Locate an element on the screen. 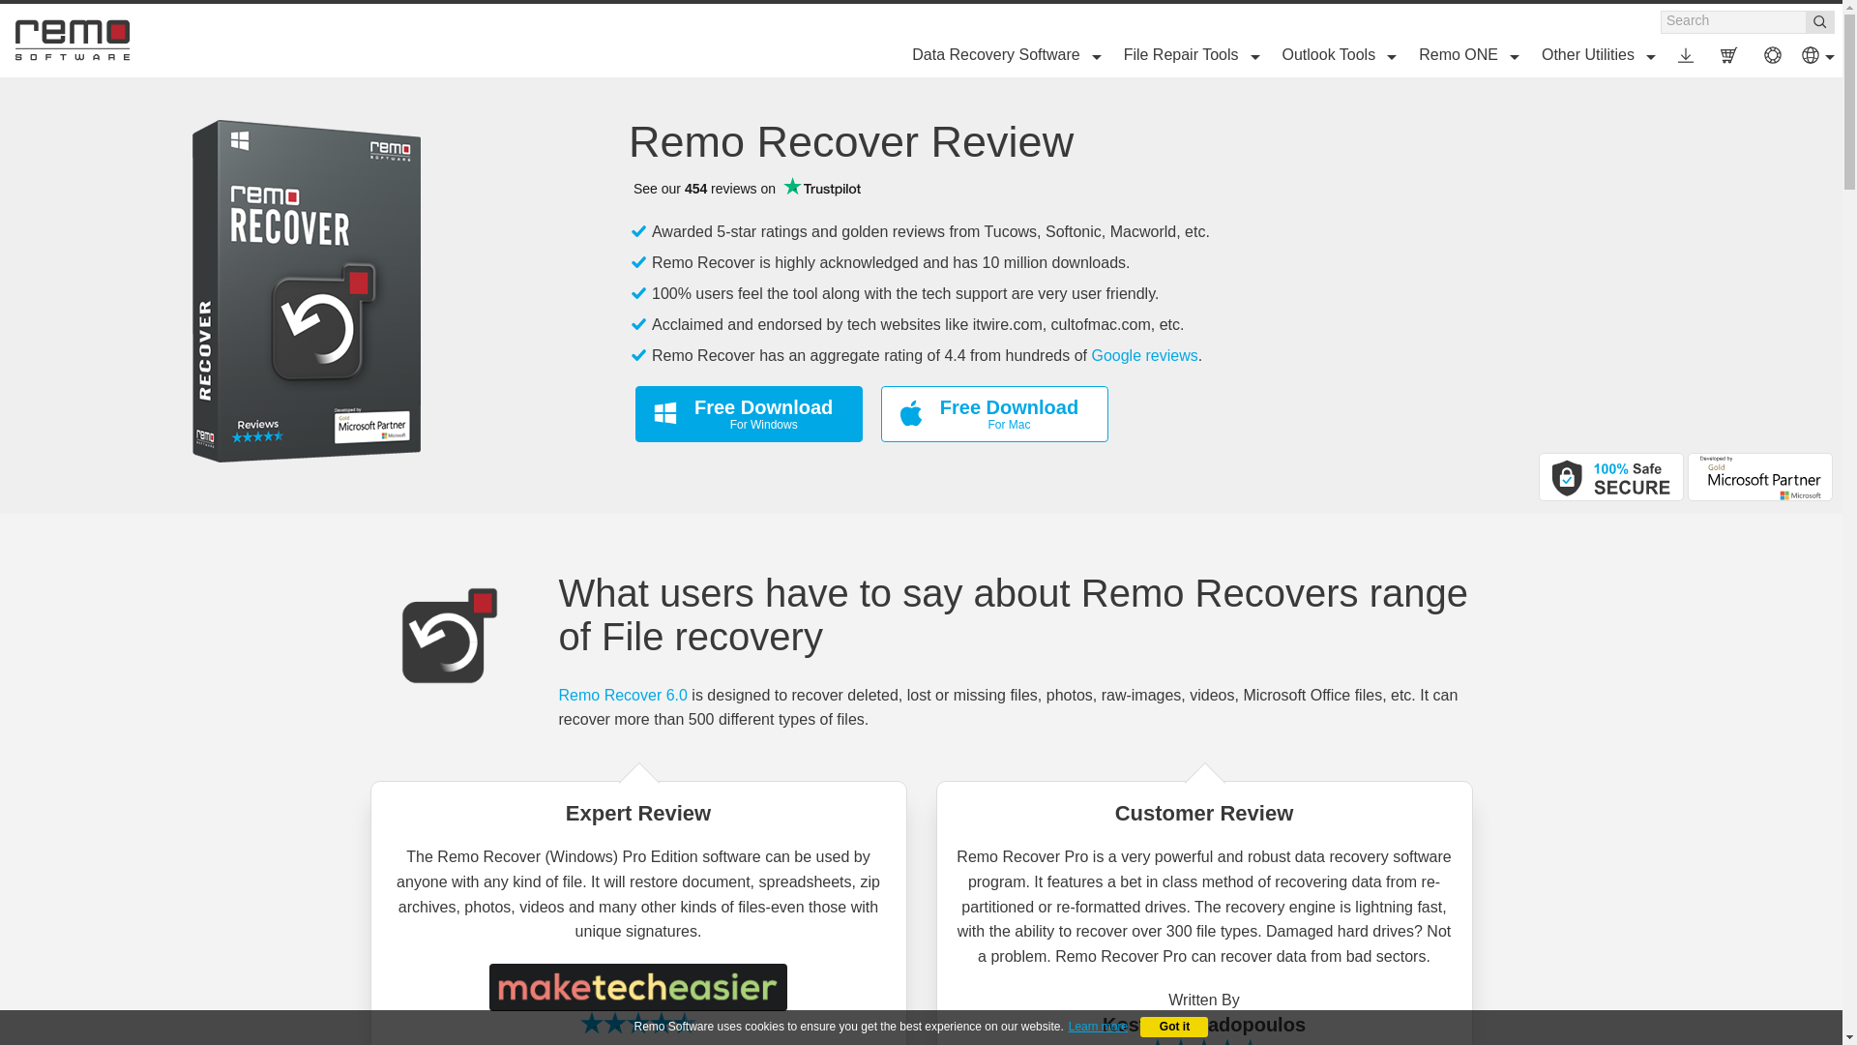 The height and width of the screenshot is (1045, 1857). File Repair Tools is located at coordinates (1188, 54).